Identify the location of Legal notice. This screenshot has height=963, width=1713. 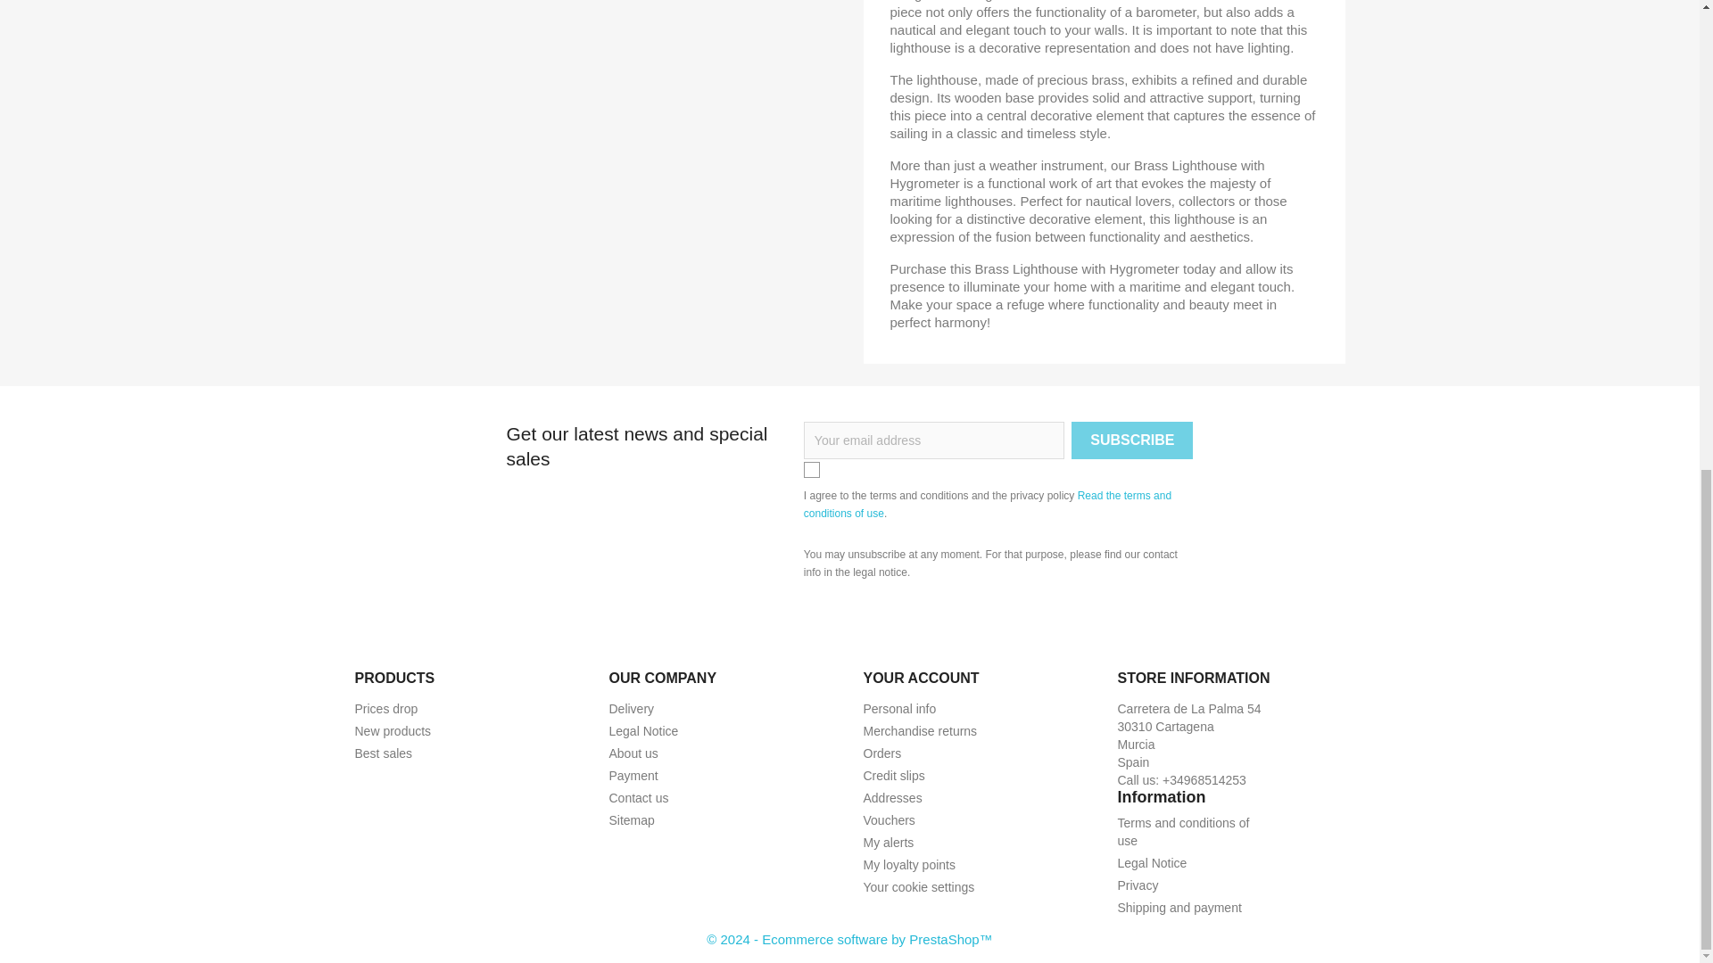
(642, 731).